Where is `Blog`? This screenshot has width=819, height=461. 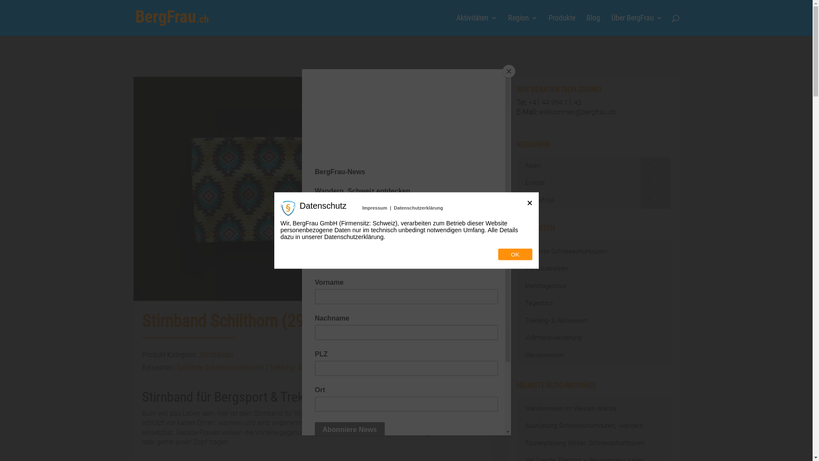 Blog is located at coordinates (593, 26).